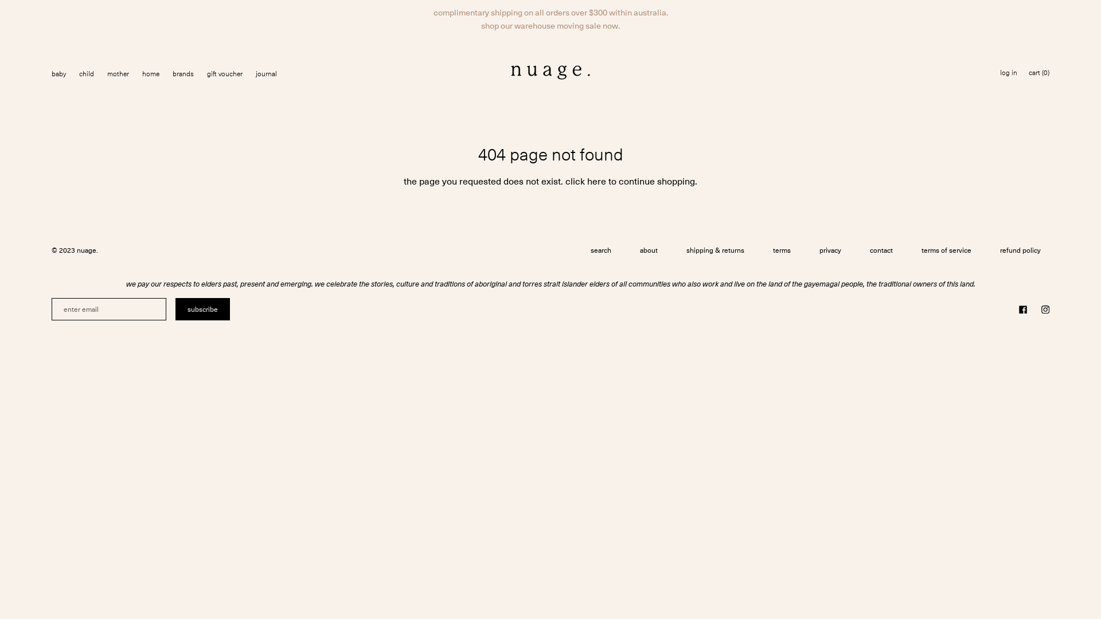  I want to click on subscribe, so click(203, 309).